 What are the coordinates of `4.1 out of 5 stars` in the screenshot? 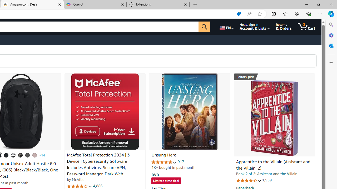 It's located at (80, 186).